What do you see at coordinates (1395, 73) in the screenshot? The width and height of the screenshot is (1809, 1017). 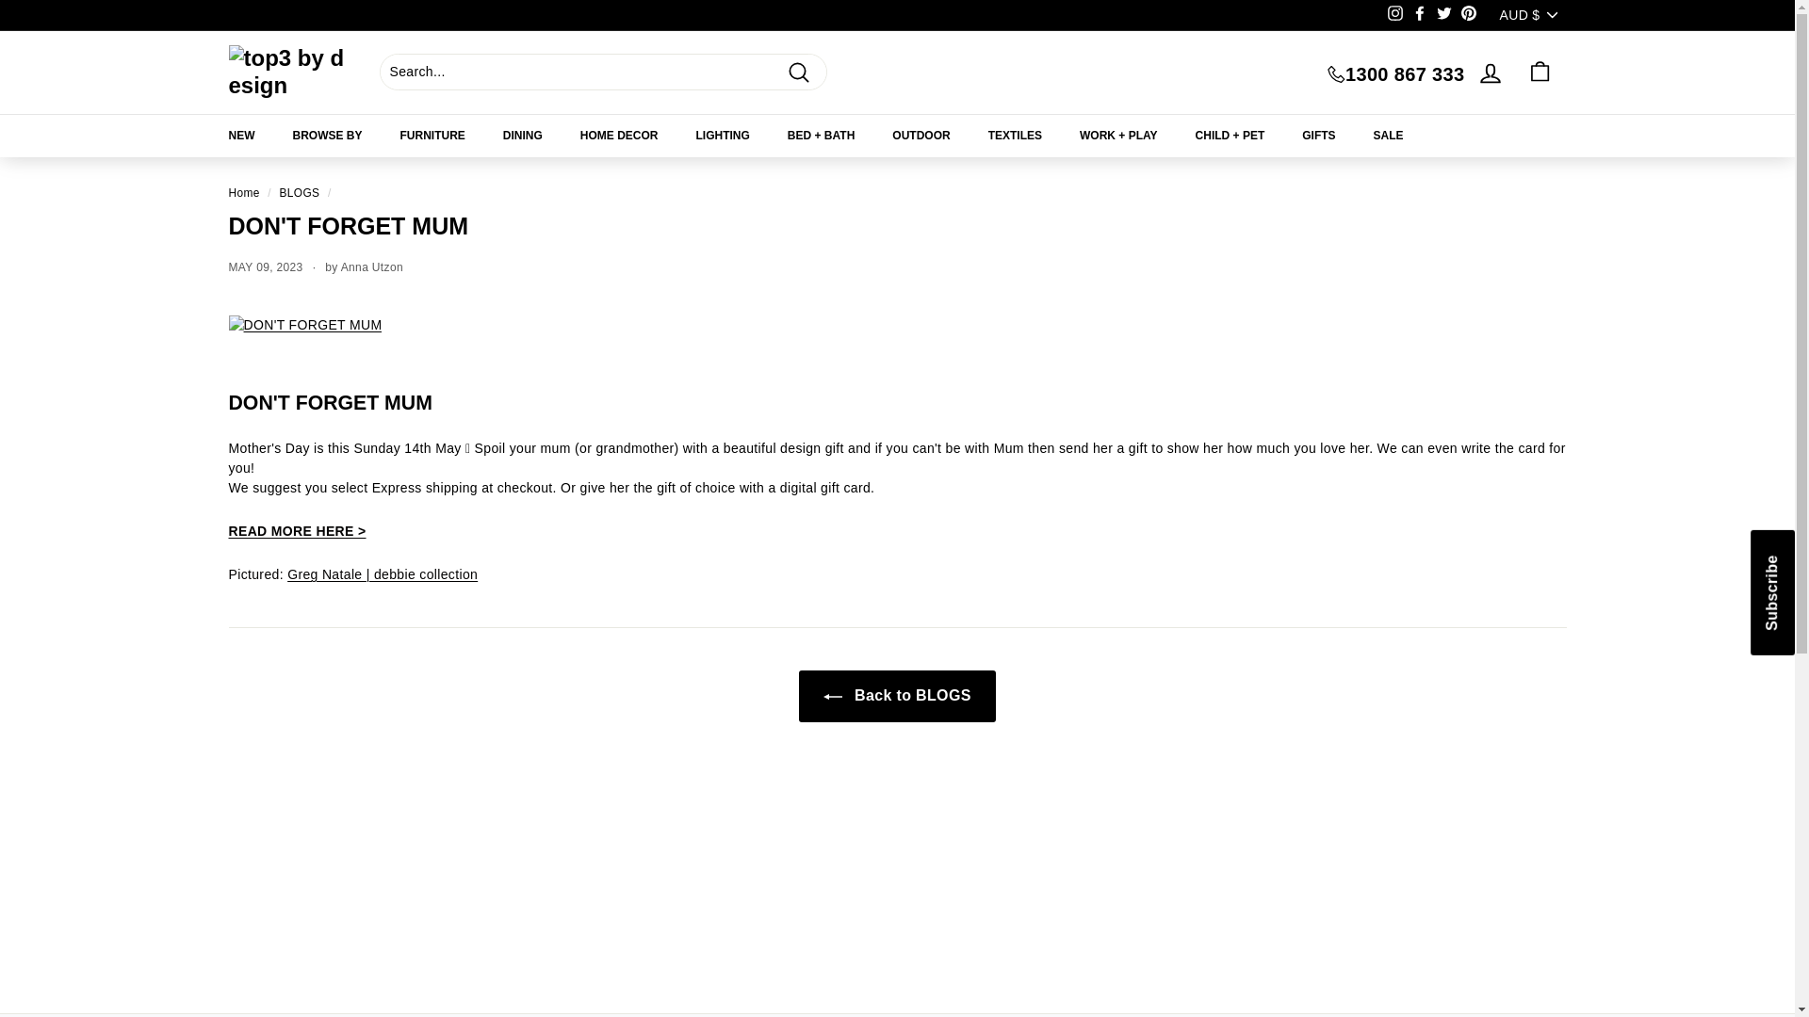 I see `1300 867 333` at bounding box center [1395, 73].